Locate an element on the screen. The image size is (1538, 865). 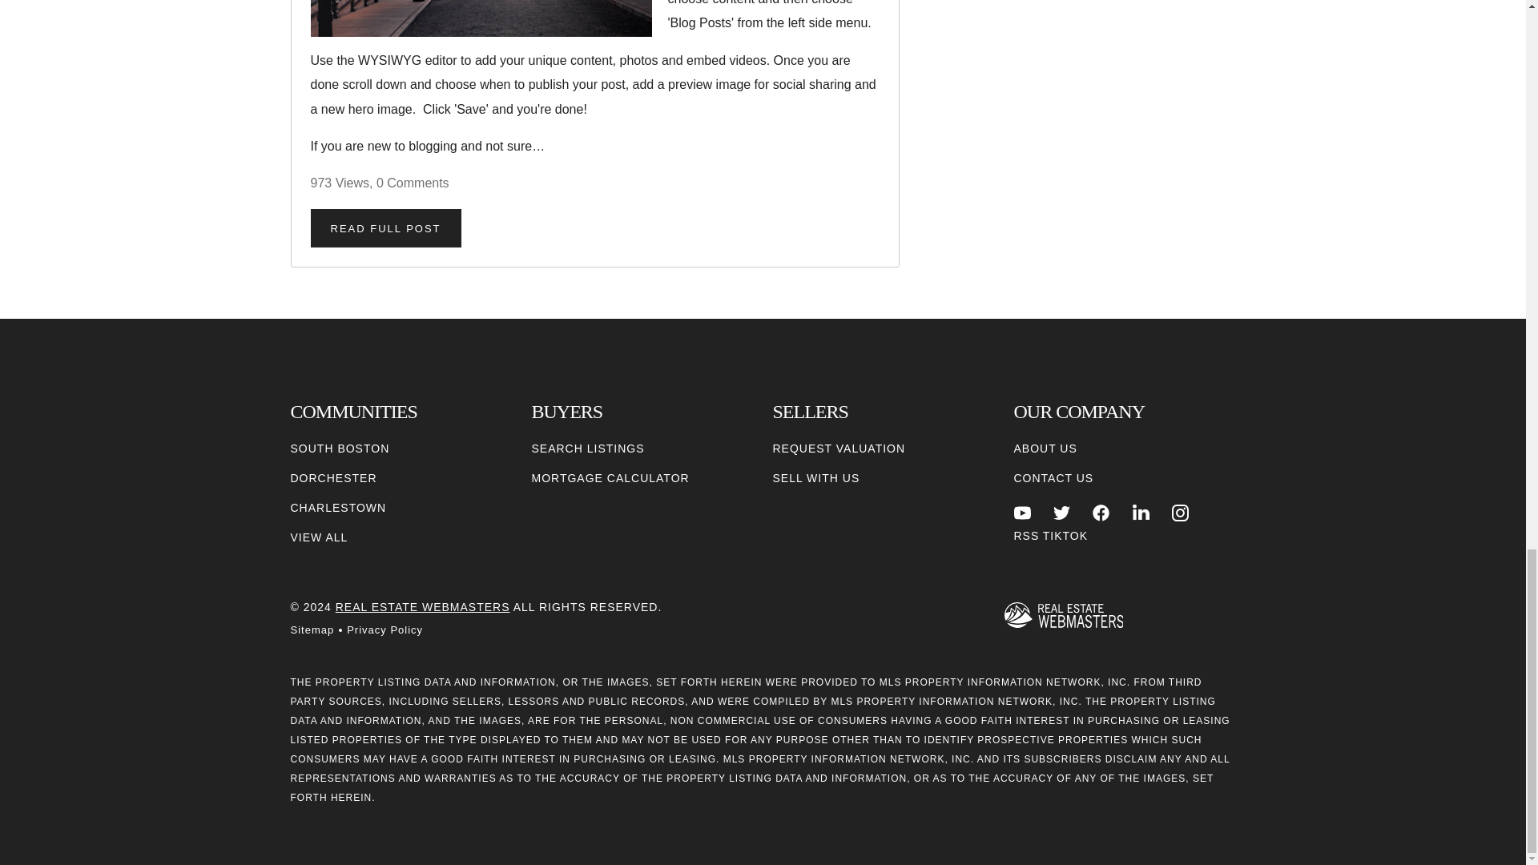
Subscribe to RSS is located at coordinates (1026, 536).